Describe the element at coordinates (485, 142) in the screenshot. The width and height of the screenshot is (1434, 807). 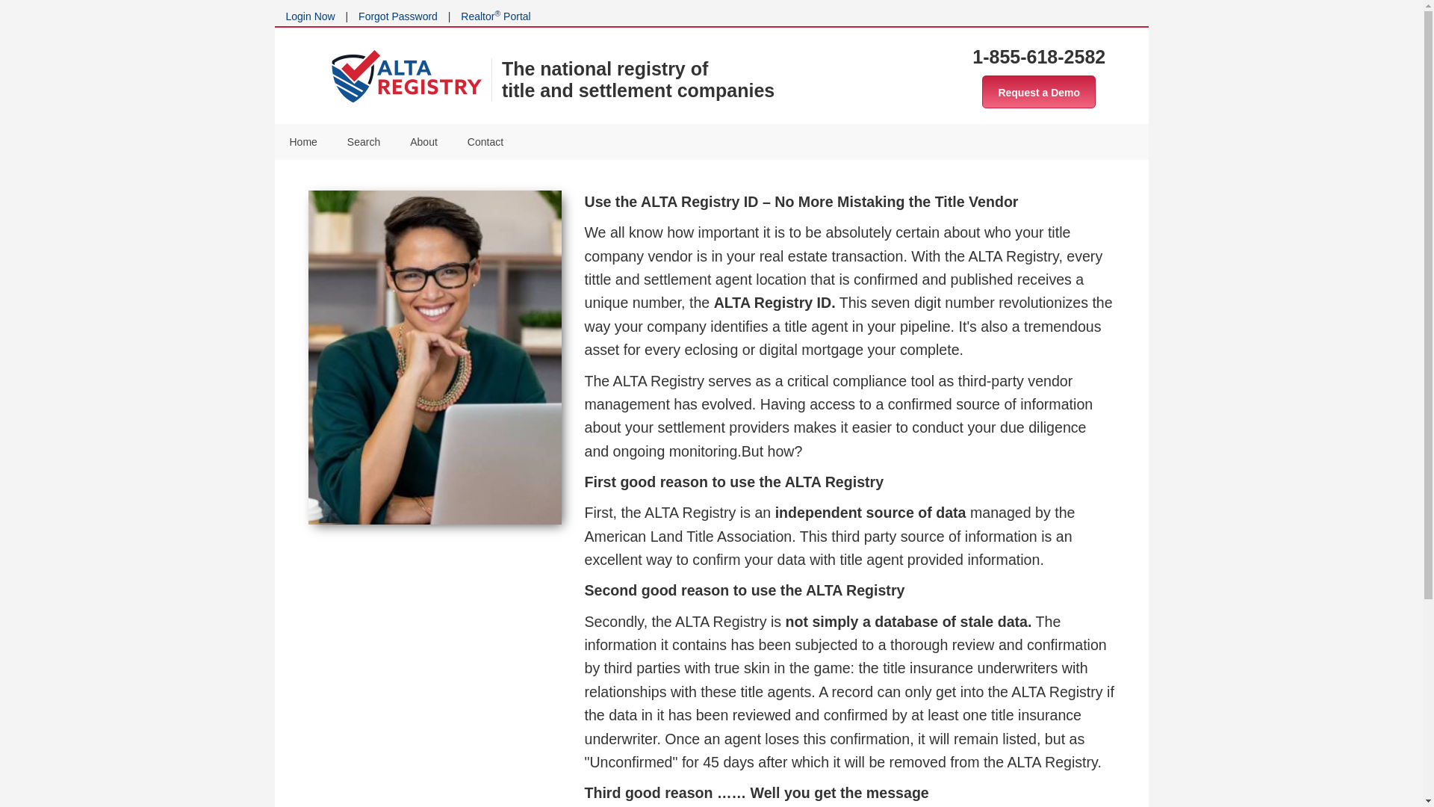
I see `Contact` at that location.